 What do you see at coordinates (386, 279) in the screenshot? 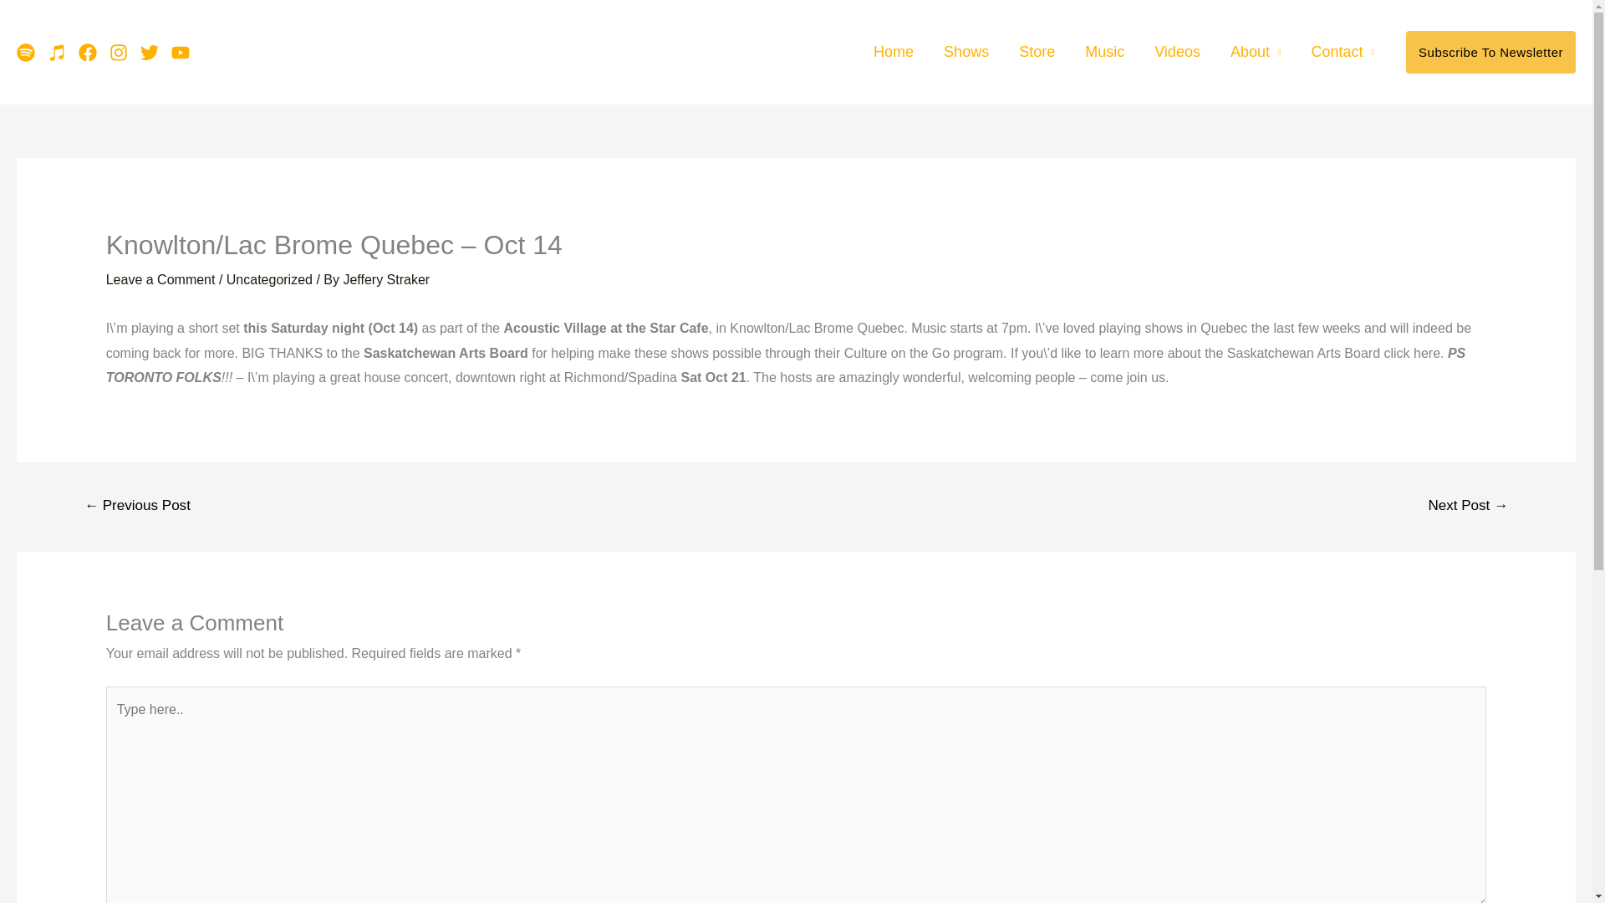
I see `View all posts by Jeffery Straker` at bounding box center [386, 279].